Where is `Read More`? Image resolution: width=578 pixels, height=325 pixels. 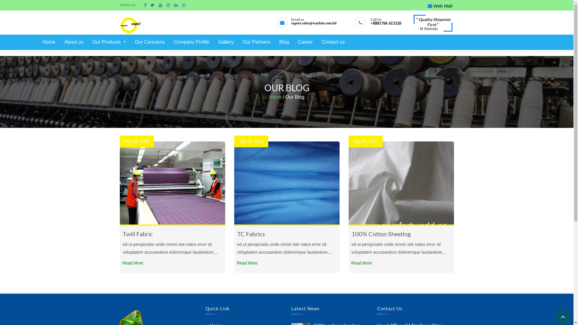
Read More is located at coordinates (247, 263).